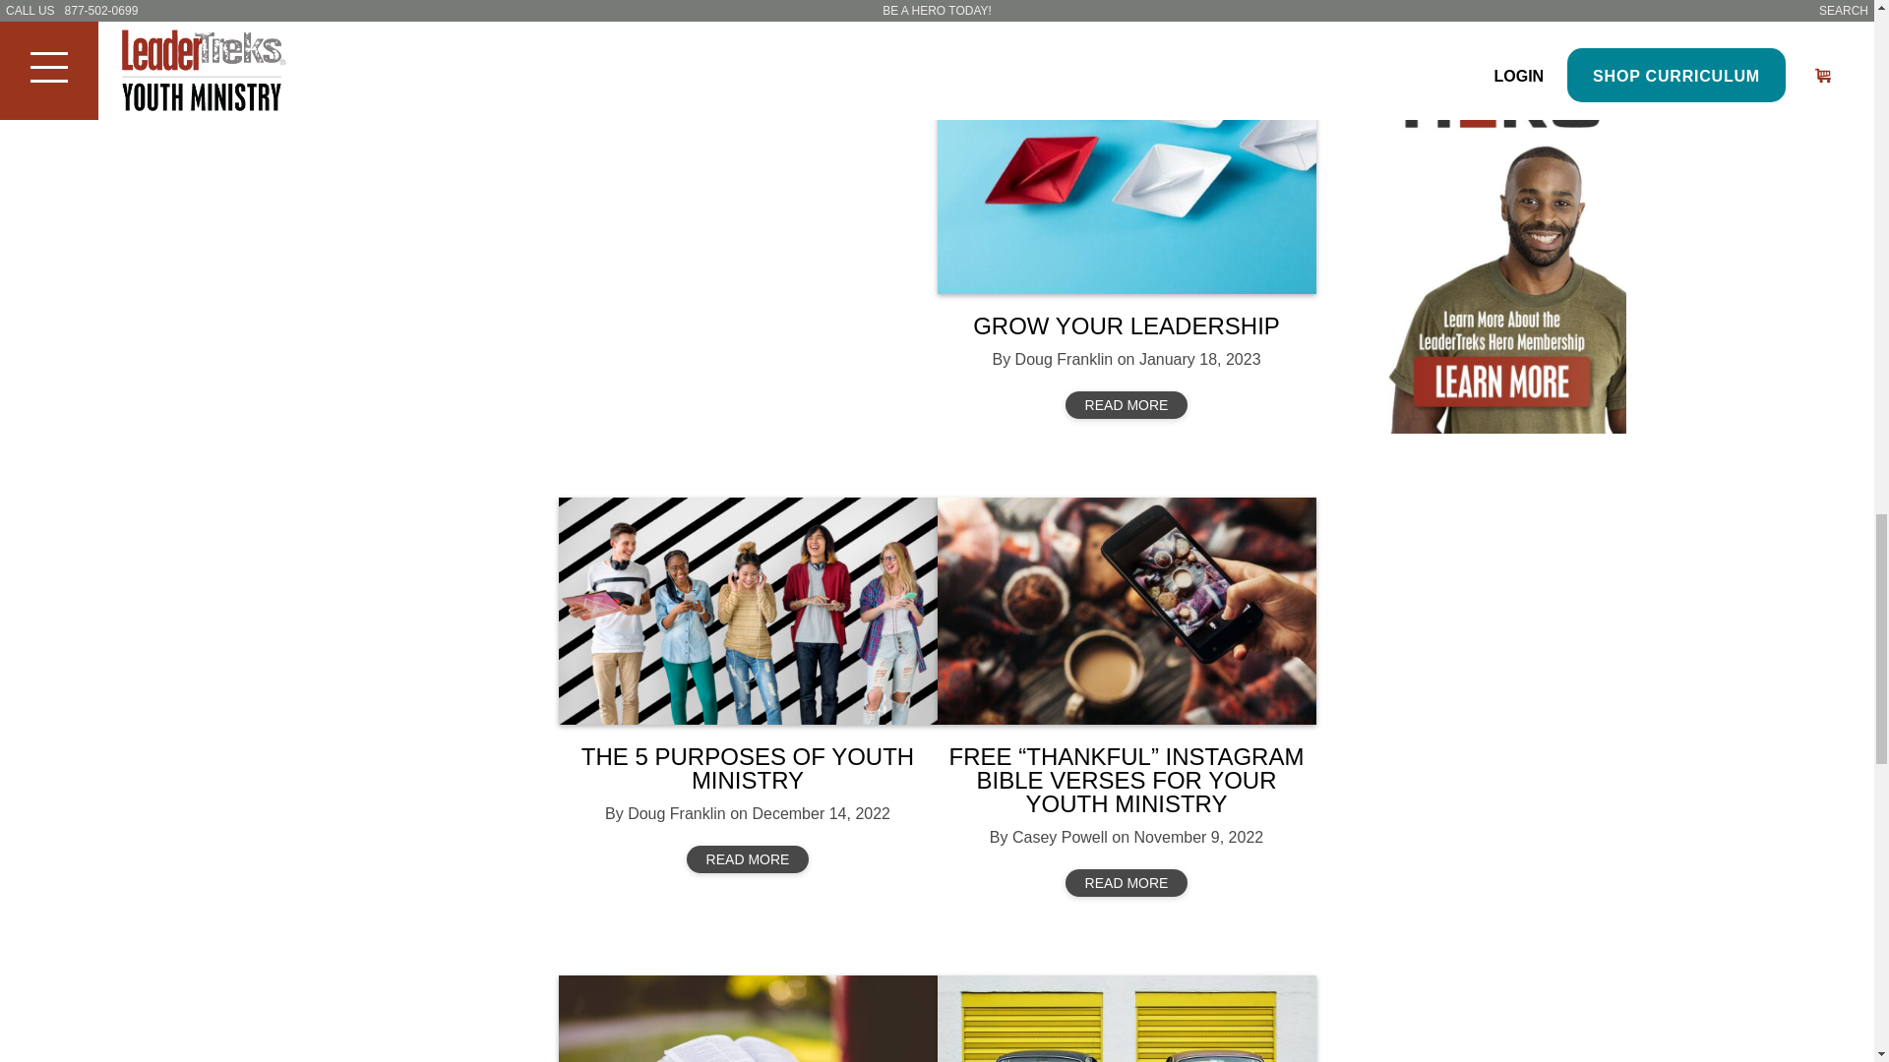 The height and width of the screenshot is (1062, 1889). What do you see at coordinates (1126, 324) in the screenshot?
I see `GROW YOUR LEADERSHIP` at bounding box center [1126, 324].